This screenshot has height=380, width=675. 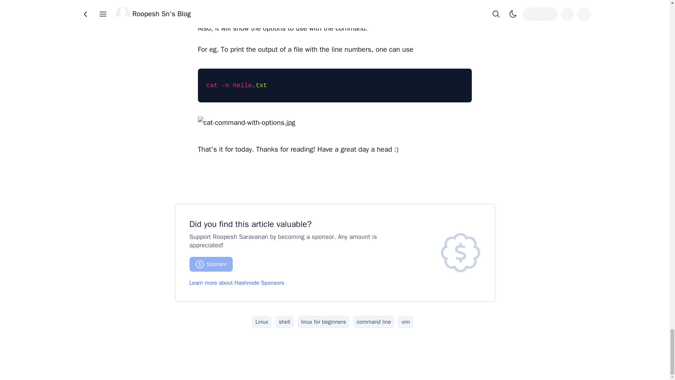 I want to click on vim, so click(x=406, y=322).